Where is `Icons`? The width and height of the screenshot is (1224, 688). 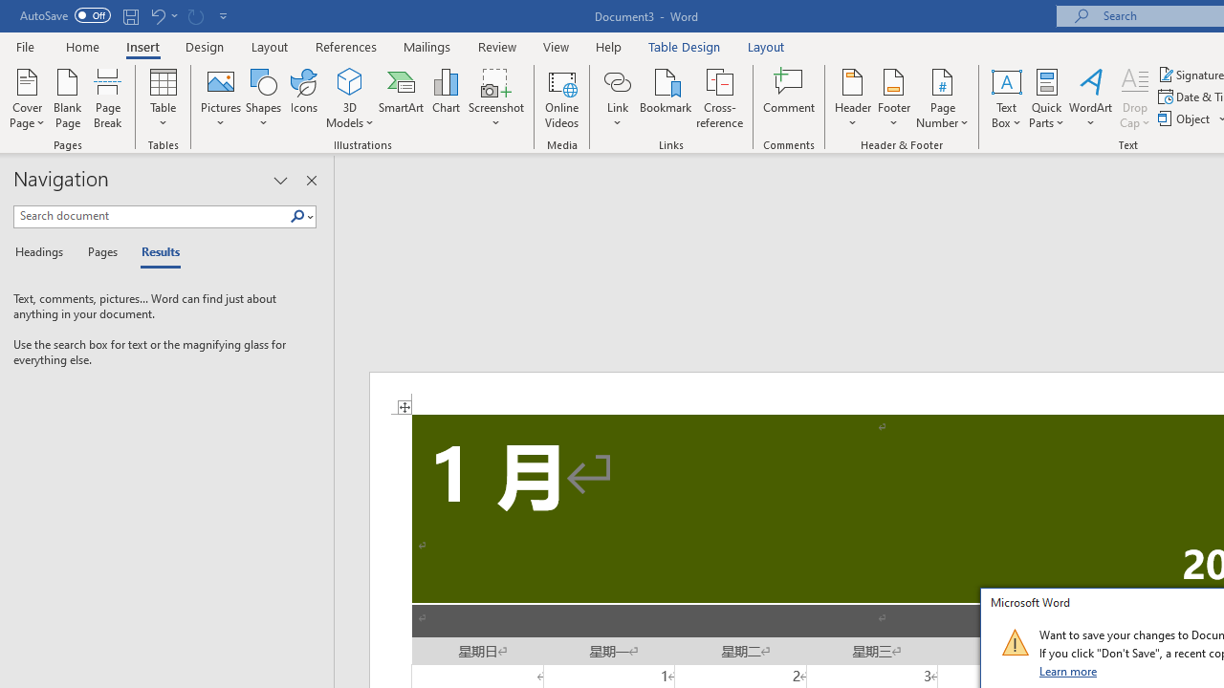 Icons is located at coordinates (304, 97).